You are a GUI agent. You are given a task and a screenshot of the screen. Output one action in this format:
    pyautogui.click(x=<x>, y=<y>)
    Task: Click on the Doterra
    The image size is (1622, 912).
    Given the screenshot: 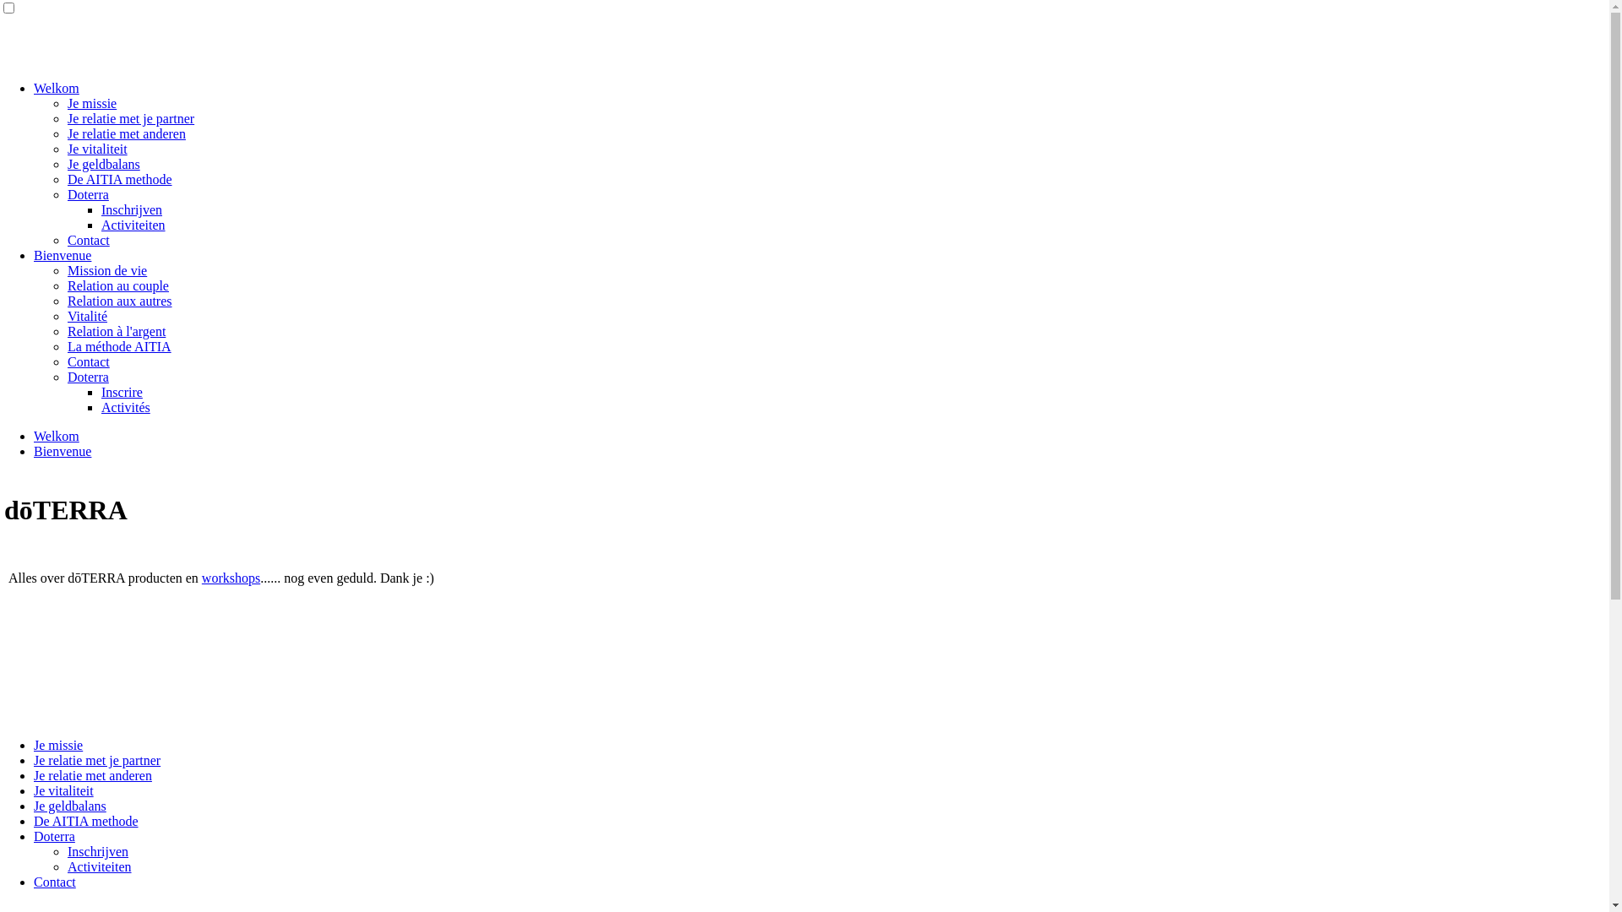 What is the action you would take?
    pyautogui.click(x=88, y=194)
    